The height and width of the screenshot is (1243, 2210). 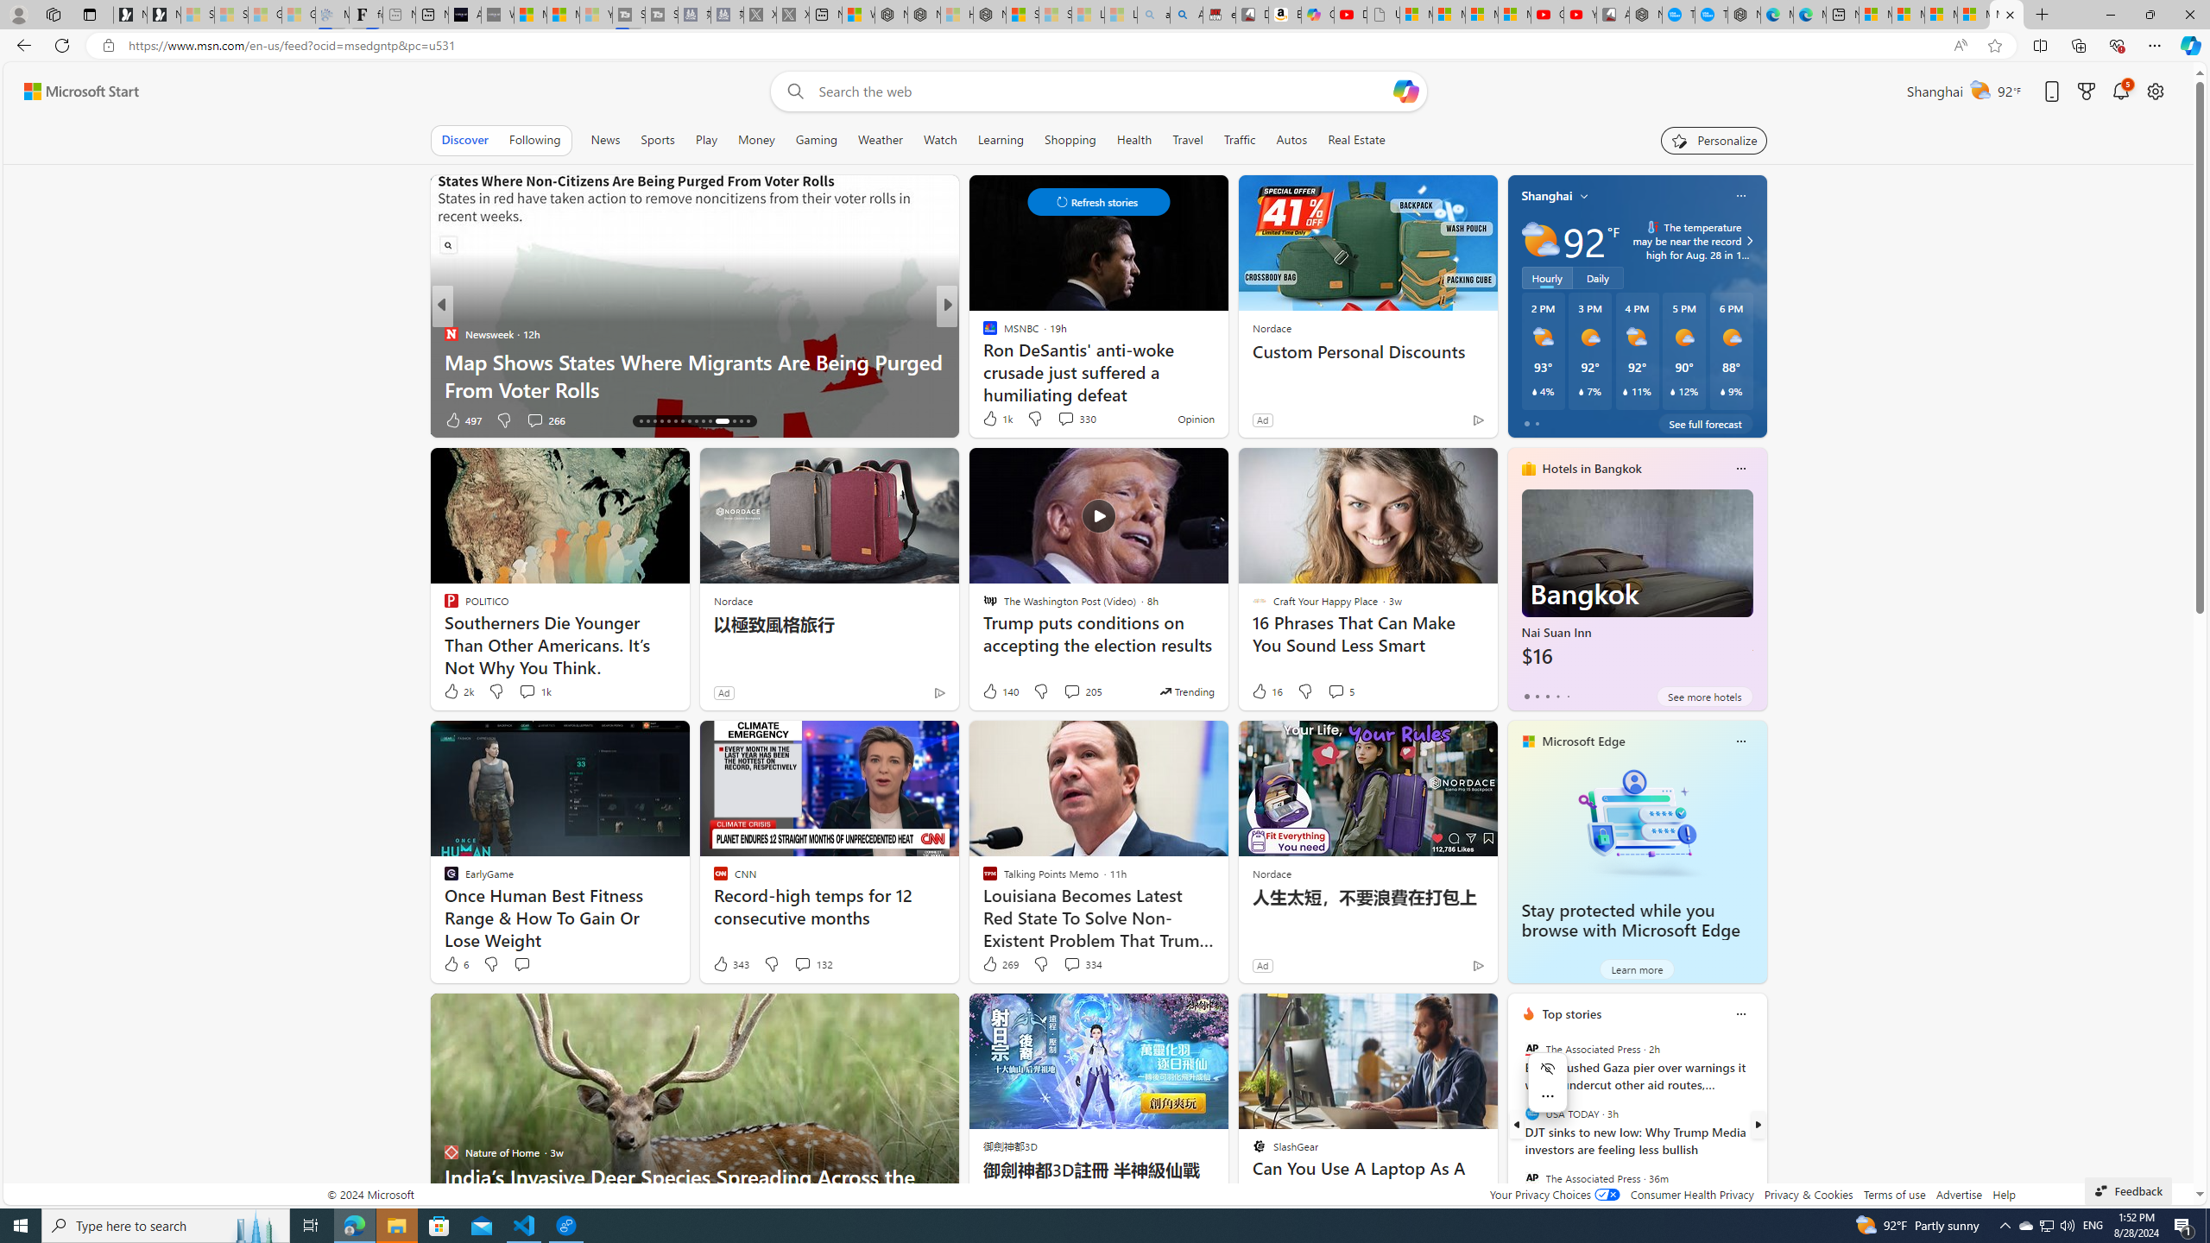 What do you see at coordinates (1637, 585) in the screenshot?
I see `Nai Suan Inn` at bounding box center [1637, 585].